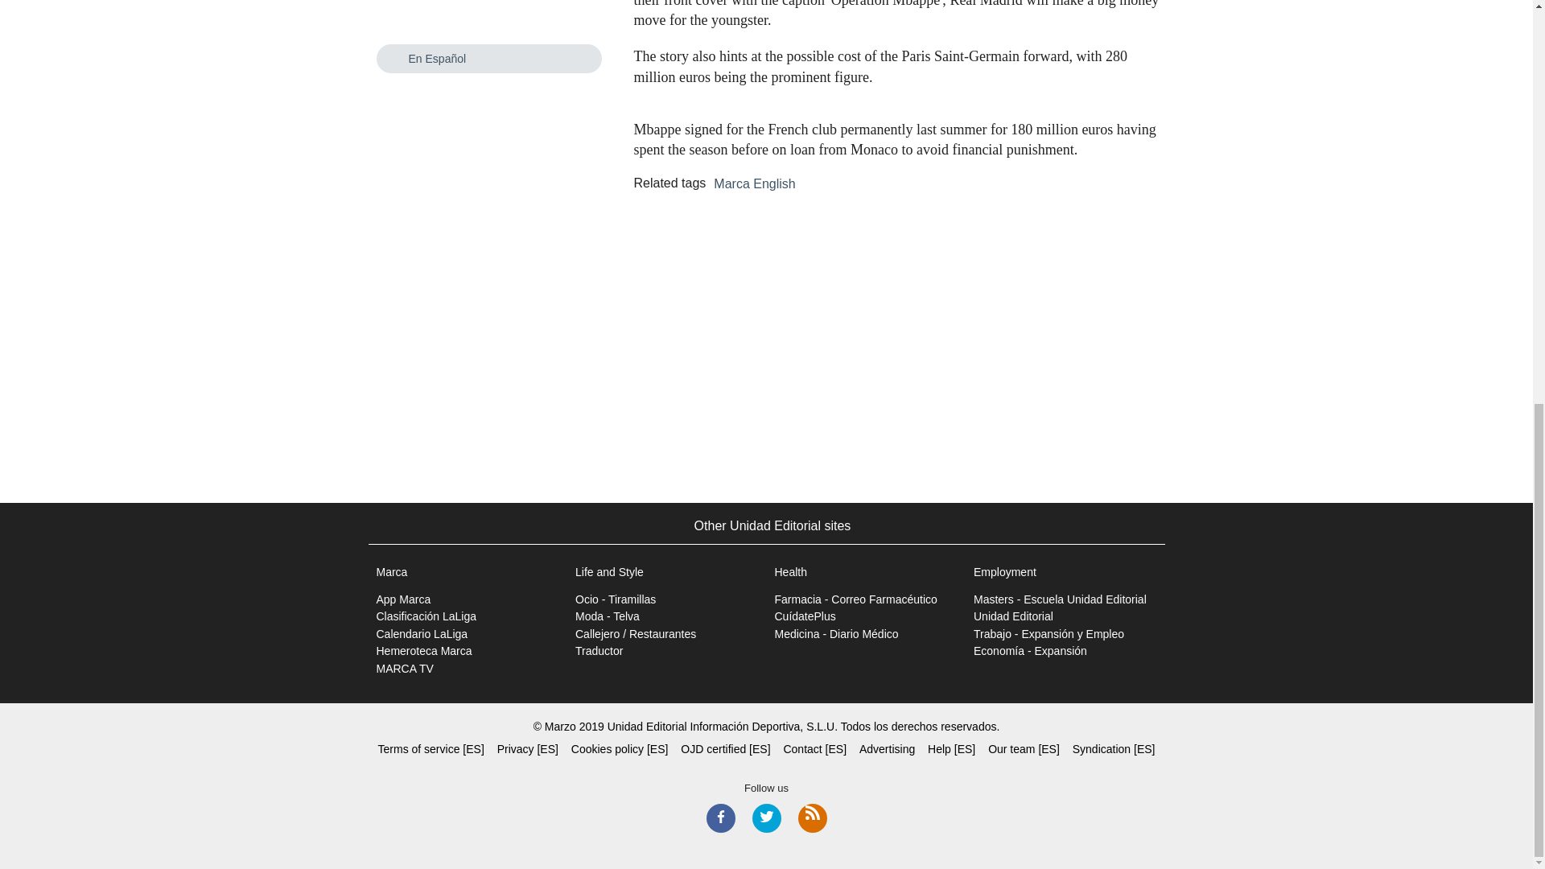 The image size is (1545, 869). What do you see at coordinates (615, 599) in the screenshot?
I see `Ocio - Tiramillas` at bounding box center [615, 599].